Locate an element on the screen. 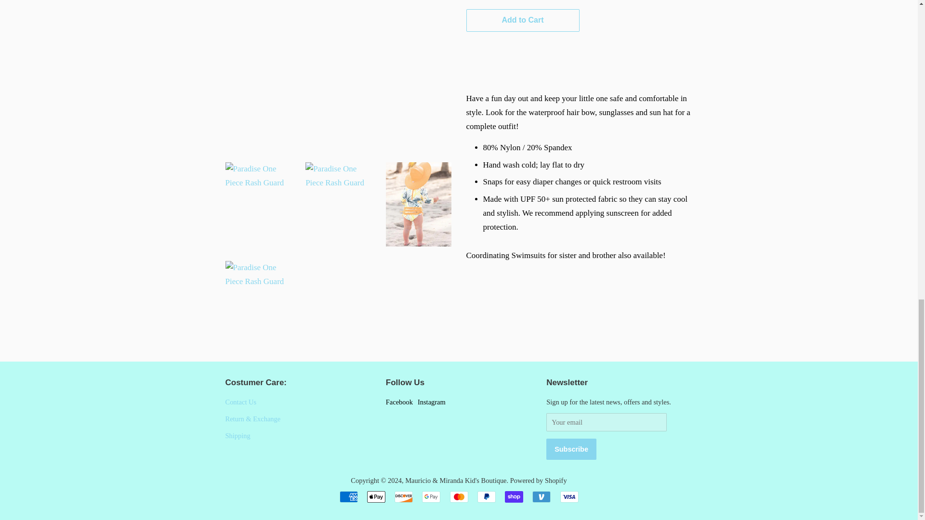  SHIPPING is located at coordinates (238, 435).